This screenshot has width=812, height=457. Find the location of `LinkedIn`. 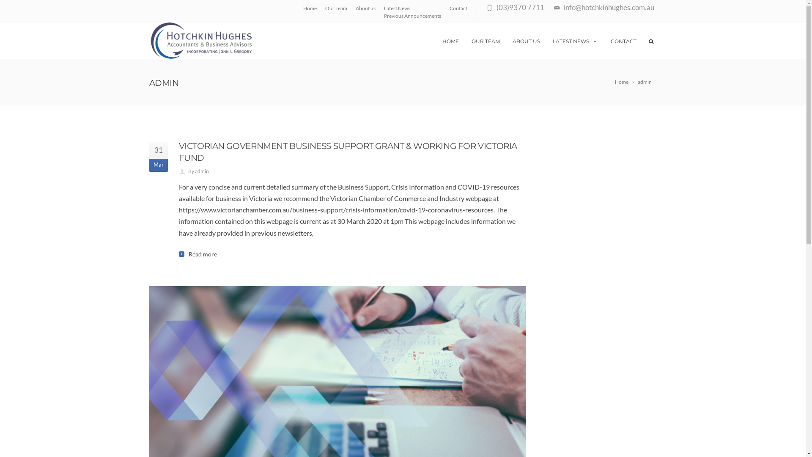

LinkedIn is located at coordinates (650, 442).